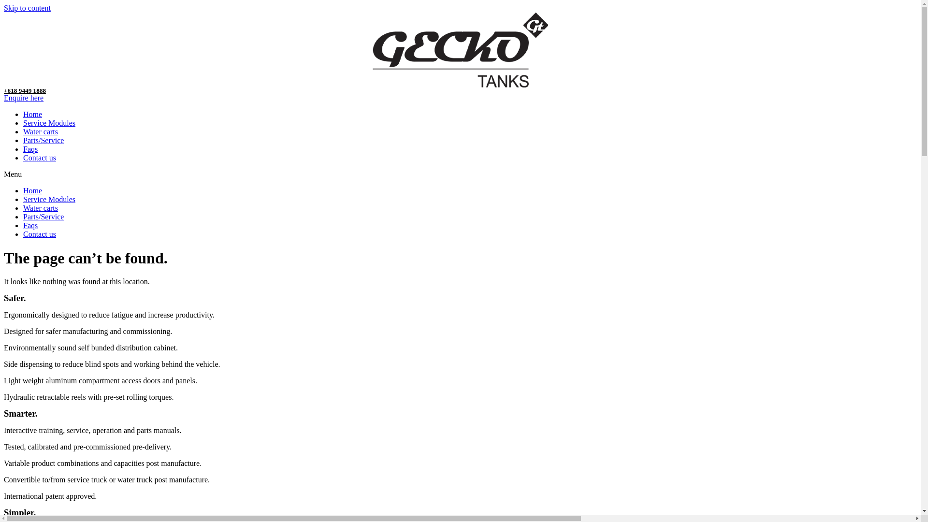  Describe the element at coordinates (49, 123) in the screenshot. I see `Service Modules` at that location.